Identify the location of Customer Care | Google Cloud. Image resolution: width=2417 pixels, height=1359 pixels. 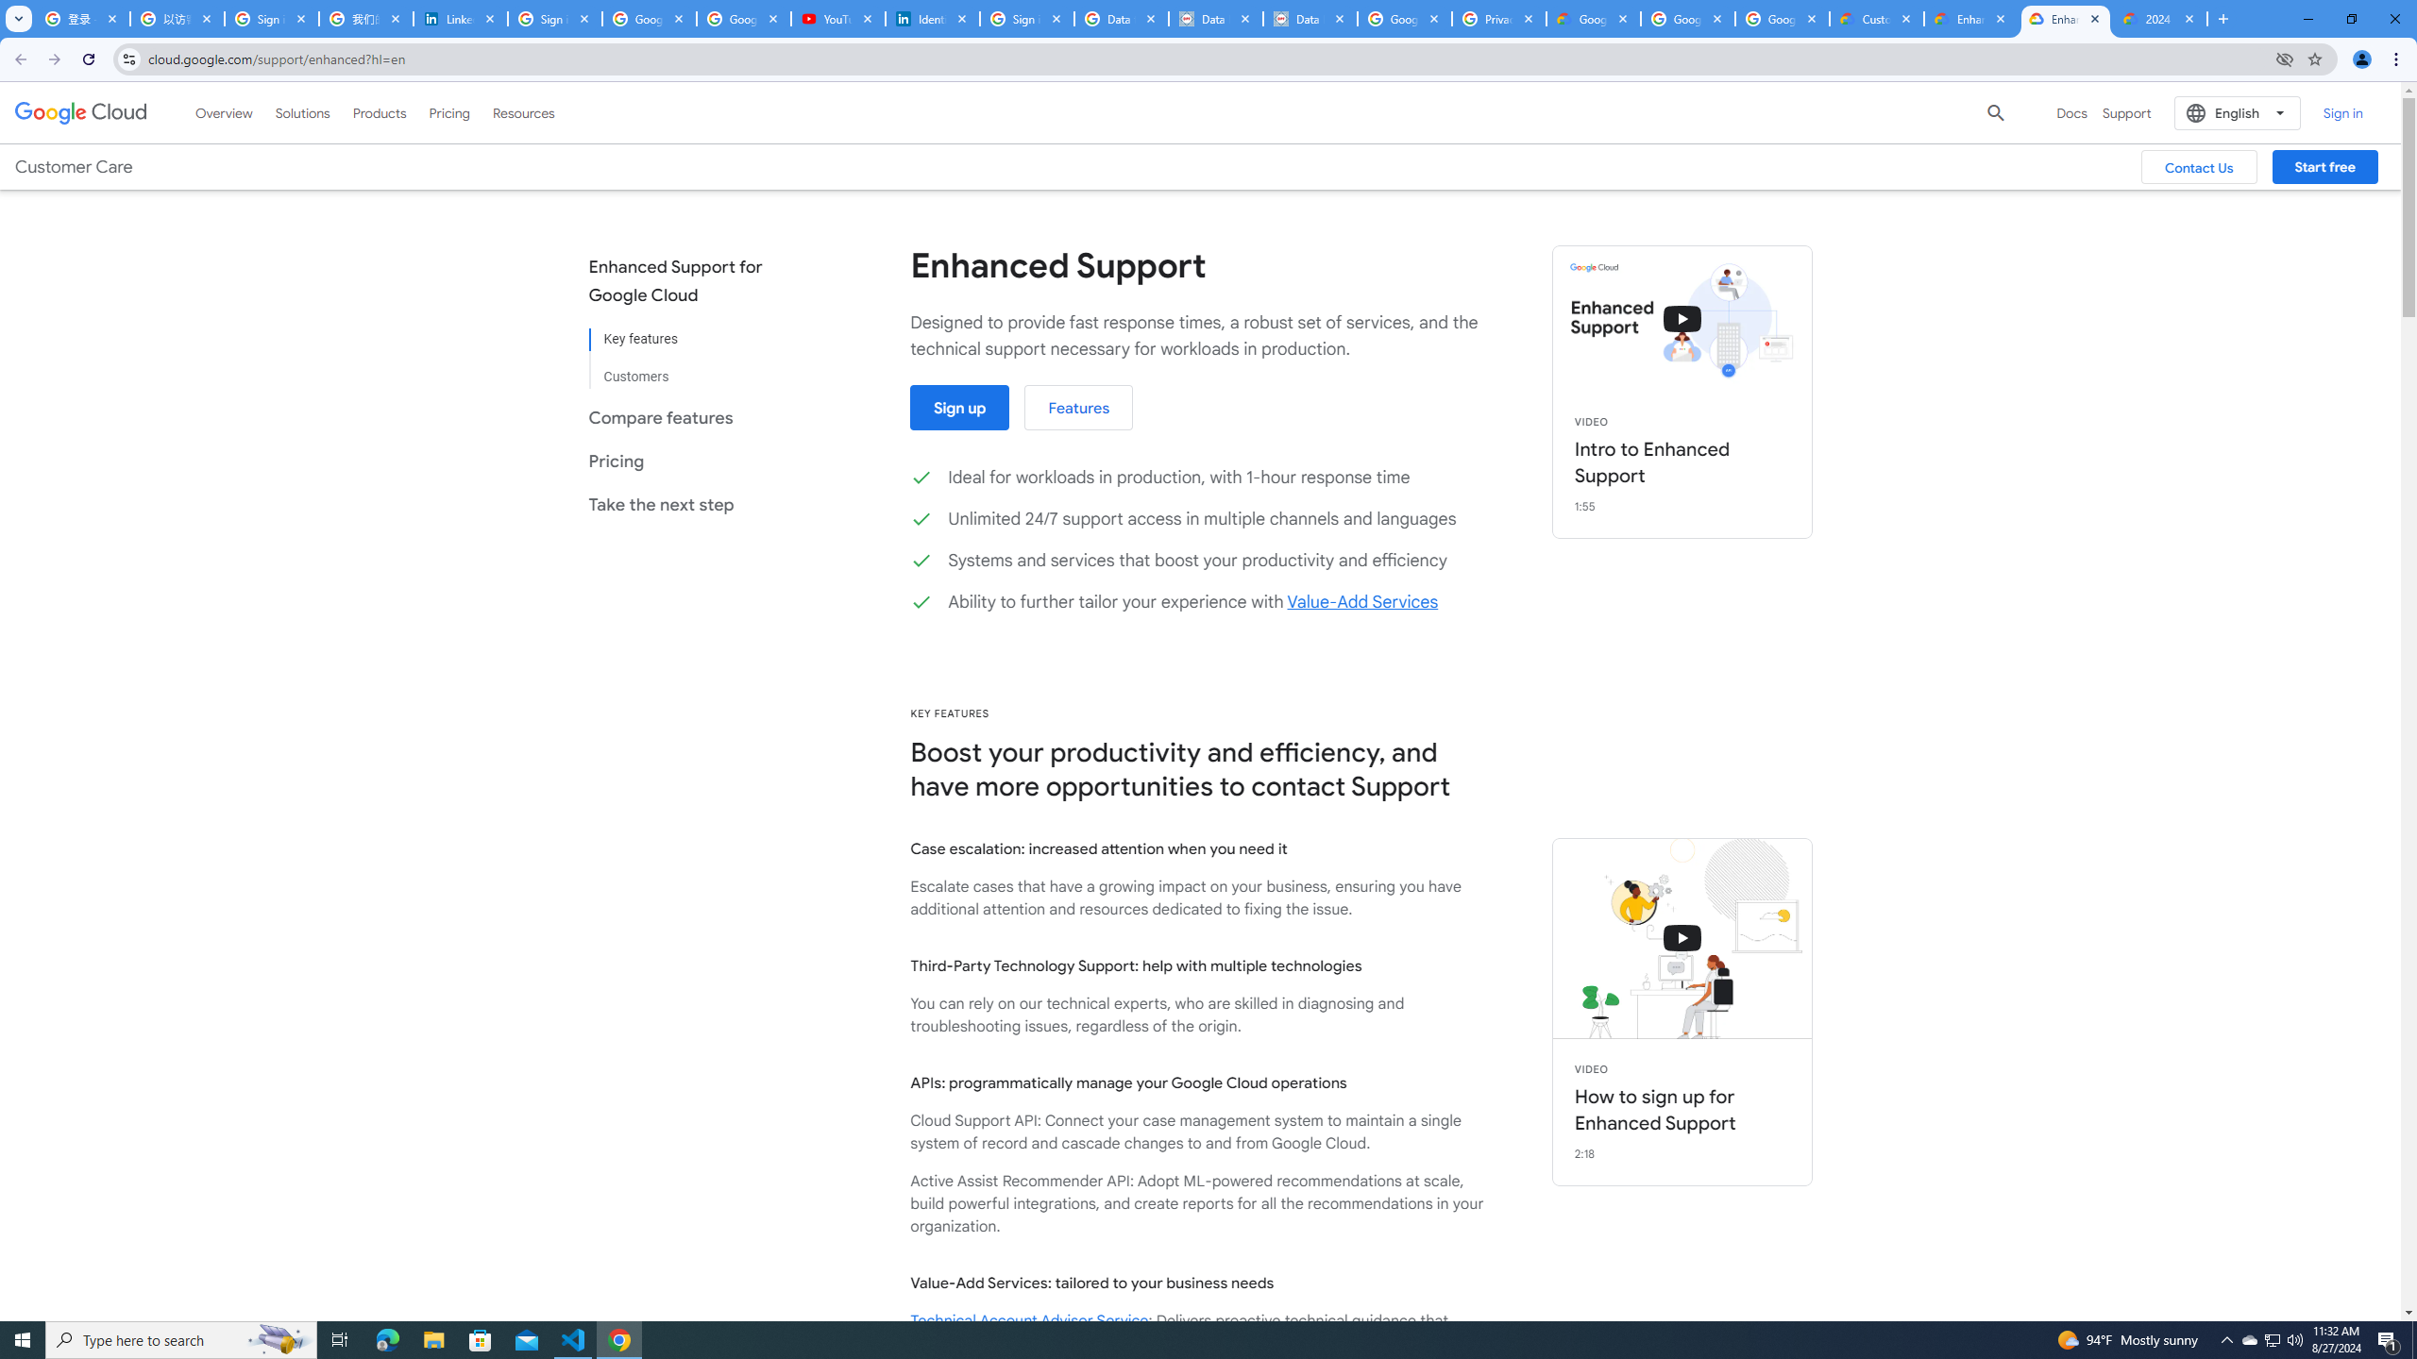
(1878, 19).